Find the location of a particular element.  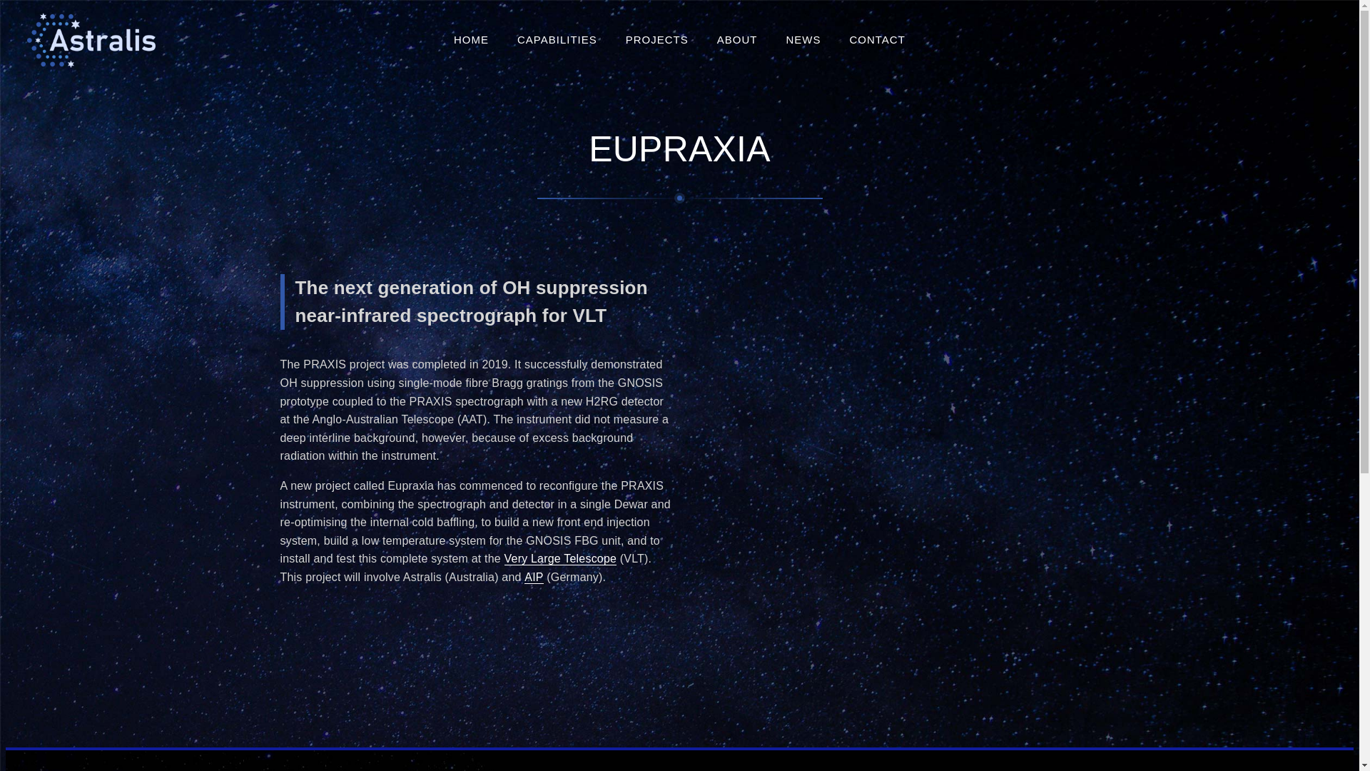

CONTACT is located at coordinates (877, 40).